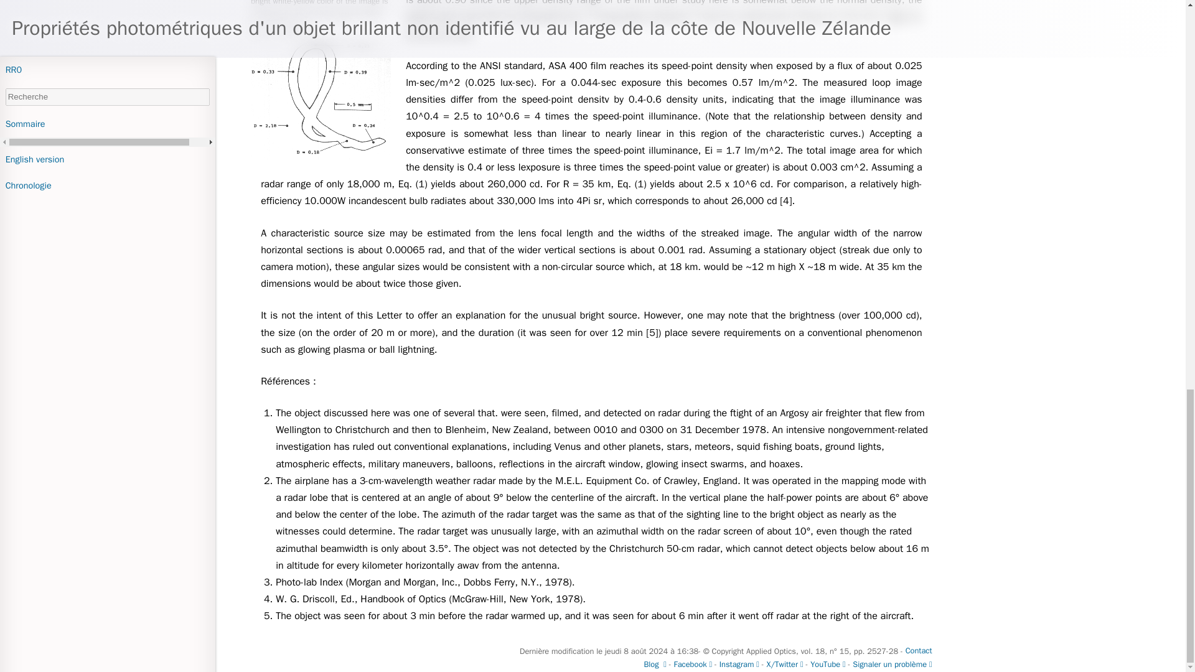 This screenshot has width=1195, height=672. Describe the element at coordinates (739, 665) in the screenshot. I see `Instagram` at that location.